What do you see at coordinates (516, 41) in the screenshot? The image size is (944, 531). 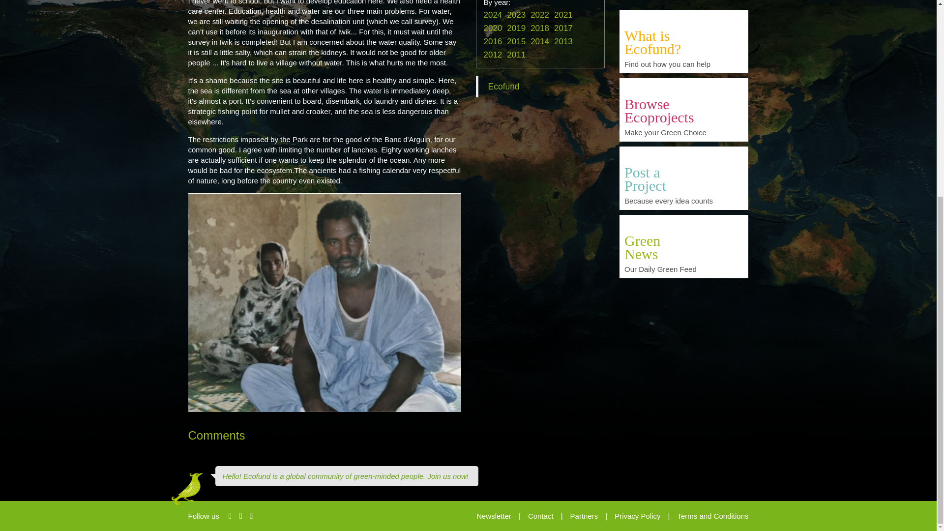 I see `2015` at bounding box center [516, 41].